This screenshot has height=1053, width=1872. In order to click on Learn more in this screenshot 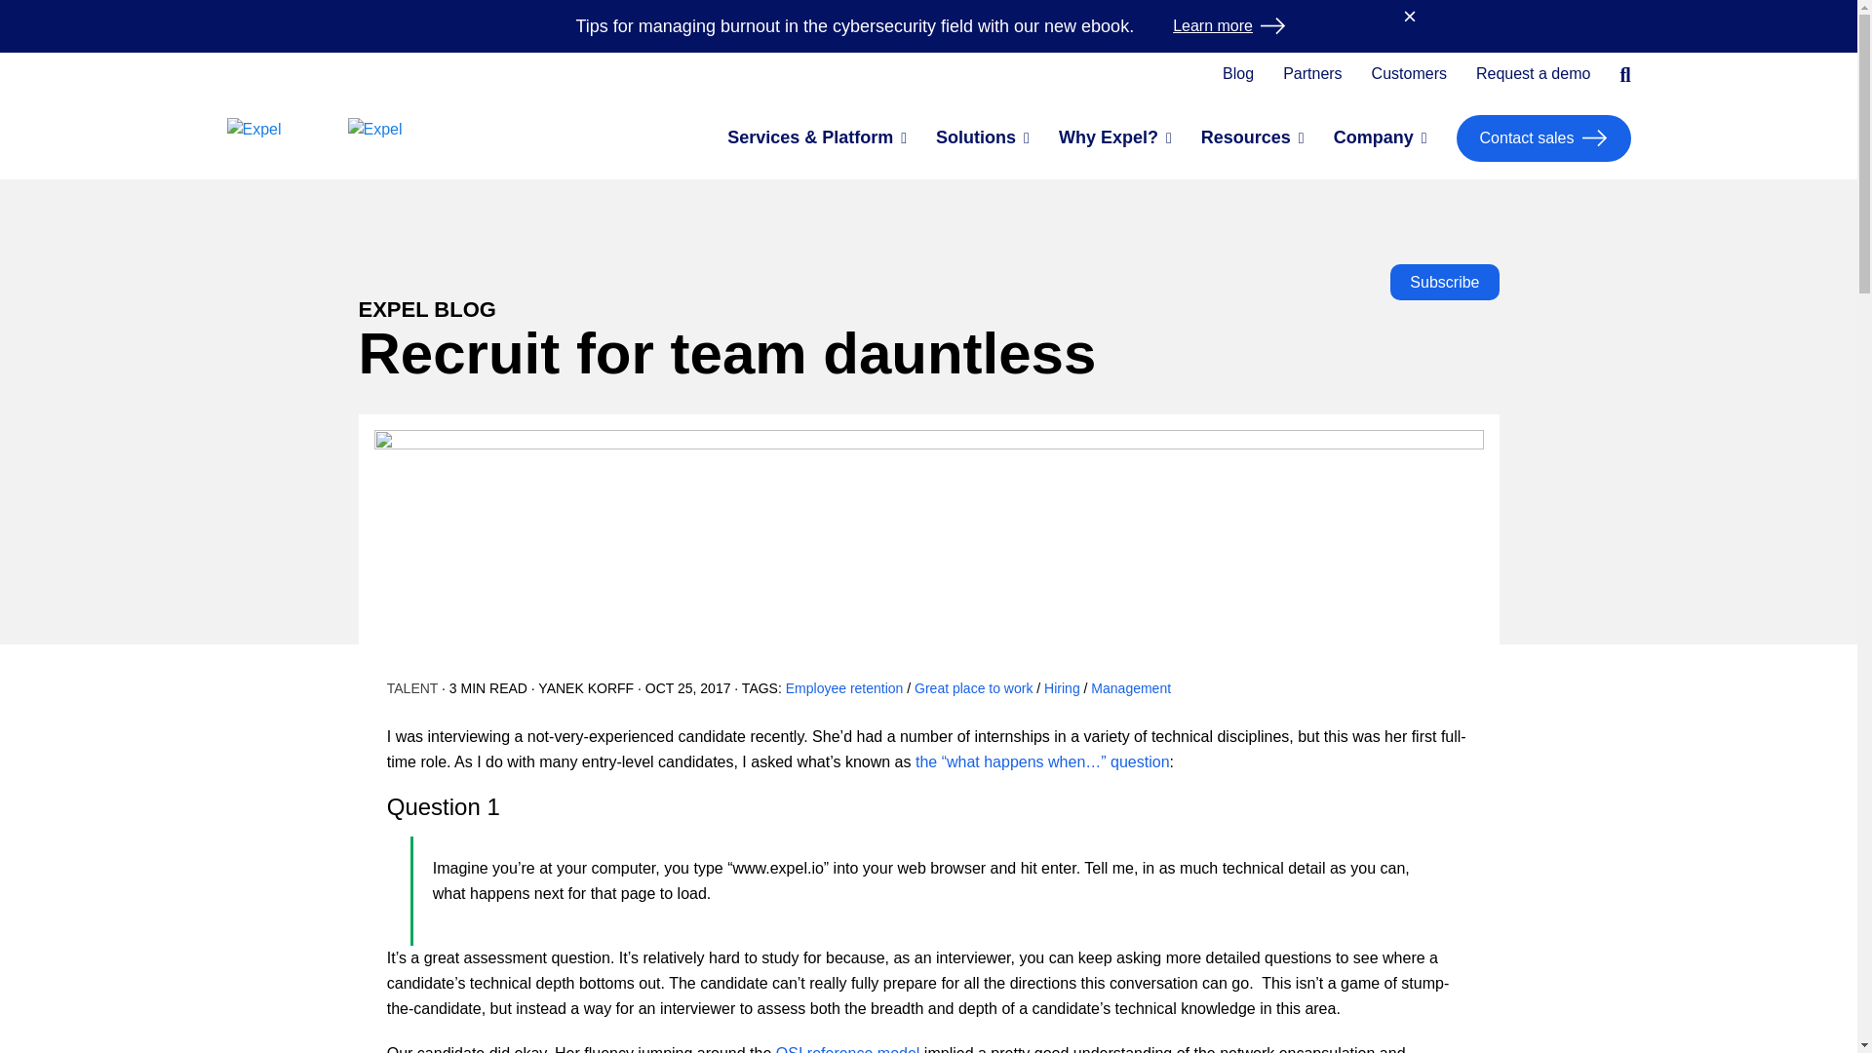, I will do `click(1229, 25)`.